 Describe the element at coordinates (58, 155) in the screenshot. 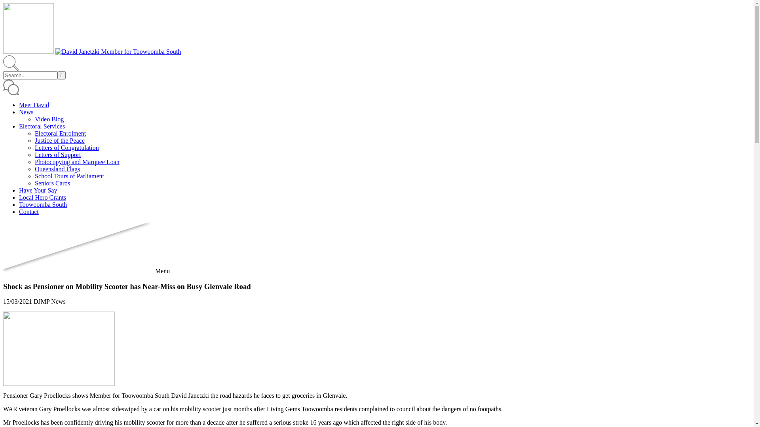

I see `Letters of Support` at that location.